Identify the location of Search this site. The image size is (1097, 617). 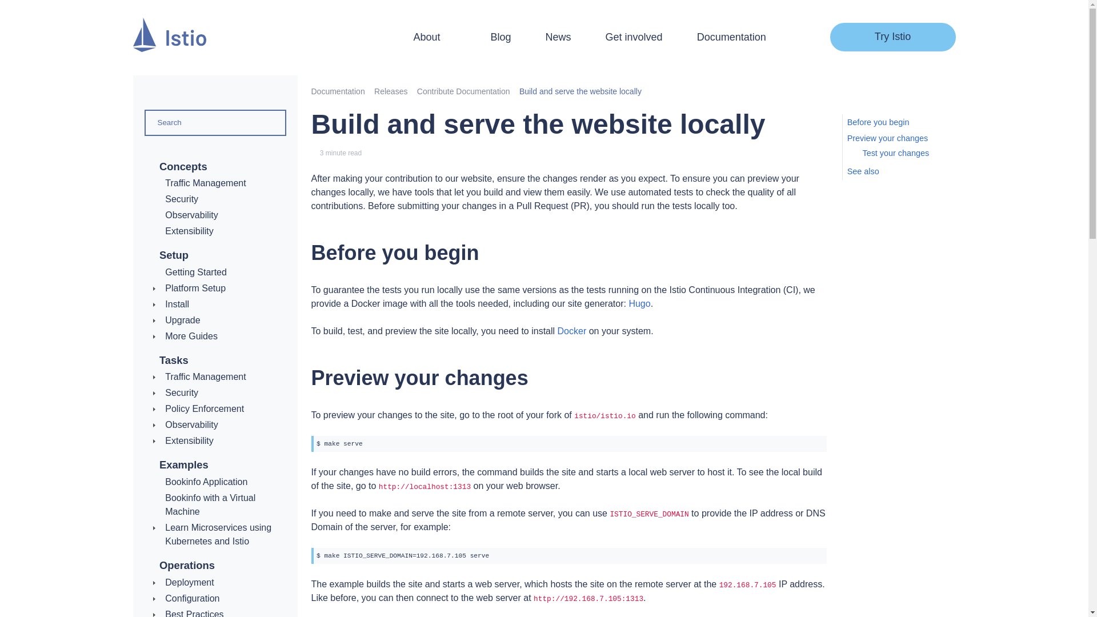
(792, 37).